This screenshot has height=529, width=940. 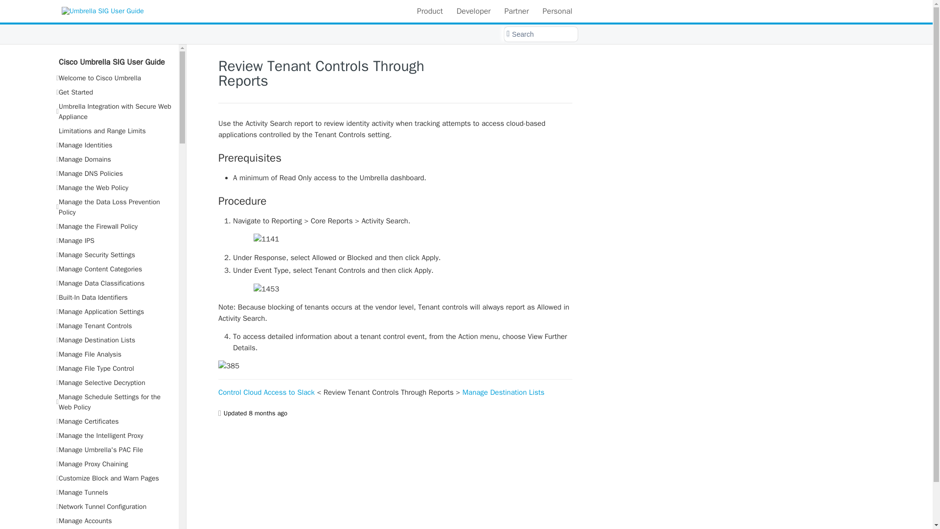 What do you see at coordinates (114, 92) in the screenshot?
I see `Get Started` at bounding box center [114, 92].